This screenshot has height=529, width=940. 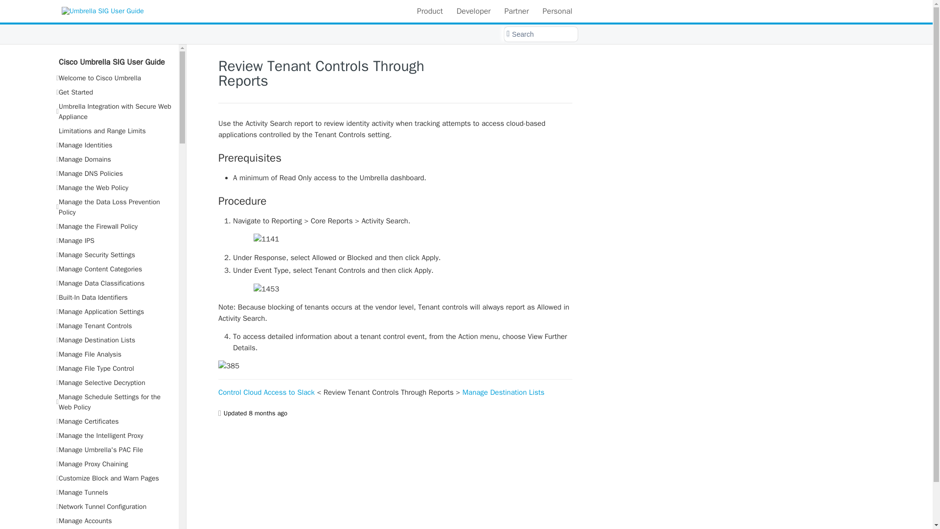 What do you see at coordinates (114, 92) in the screenshot?
I see `Get Started` at bounding box center [114, 92].